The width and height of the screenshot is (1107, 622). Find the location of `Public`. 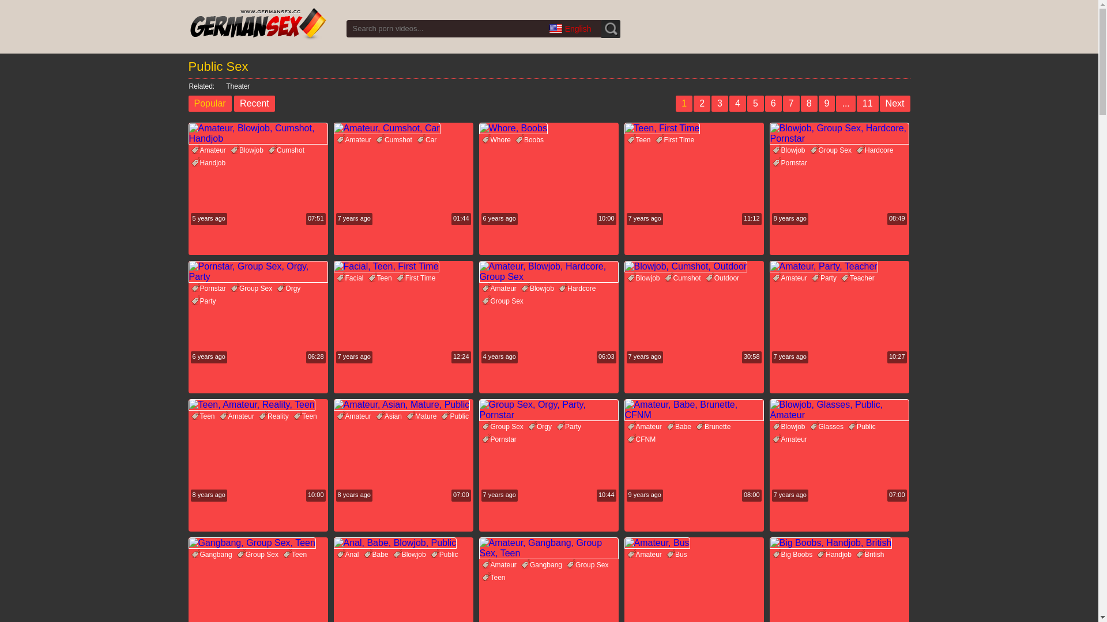

Public is located at coordinates (864, 427).